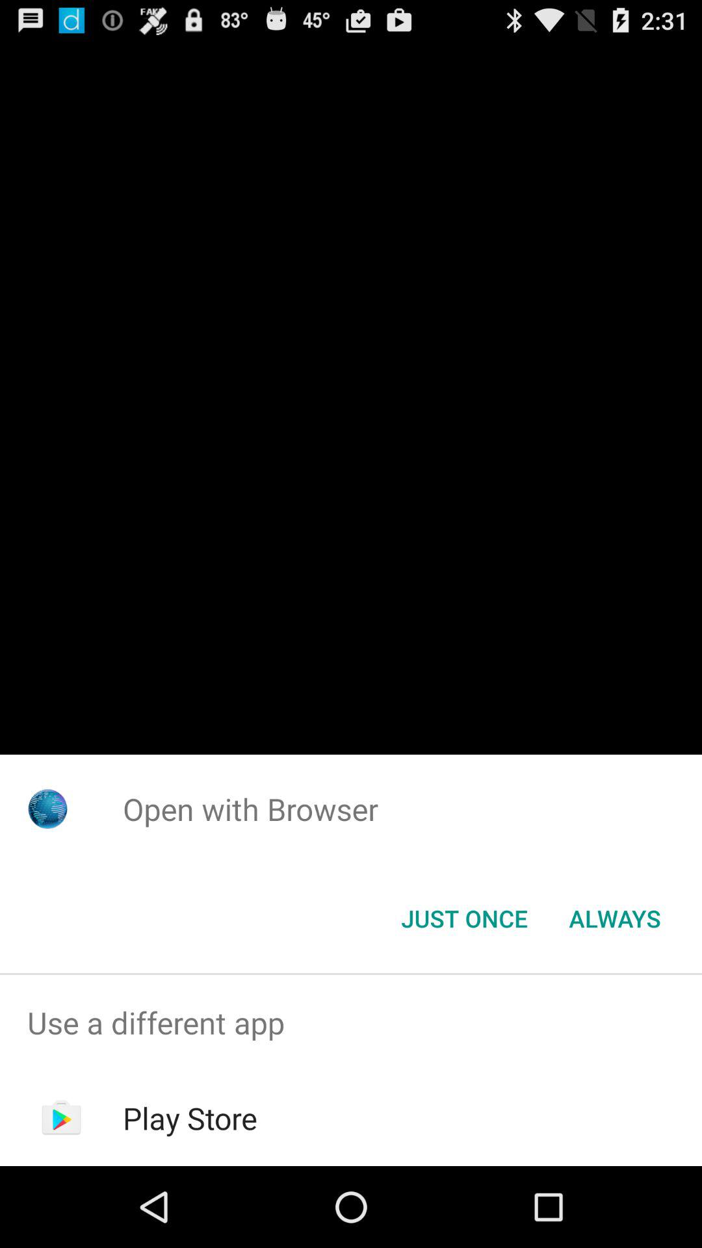 This screenshot has height=1248, width=702. I want to click on turn on item next to just once item, so click(615, 918).